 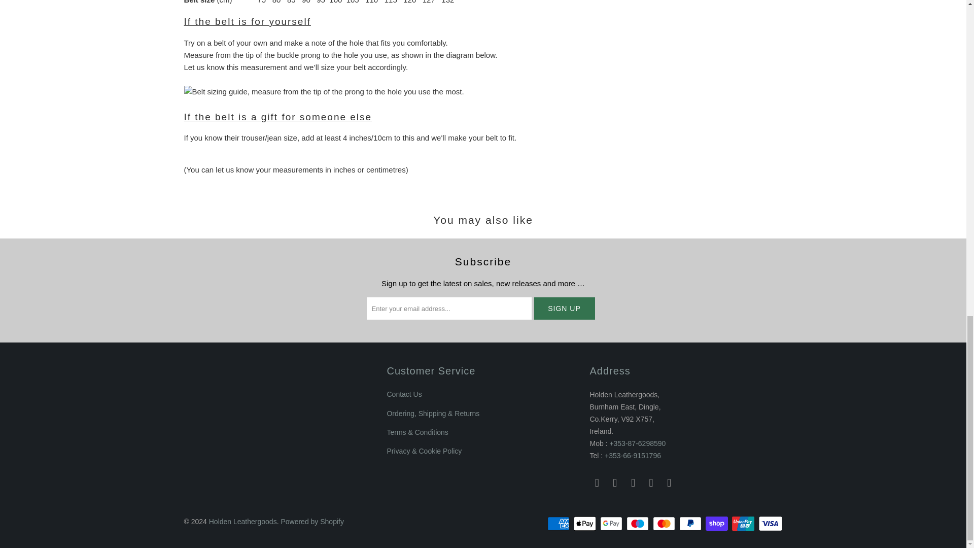 I want to click on Union Pay, so click(x=744, y=524).